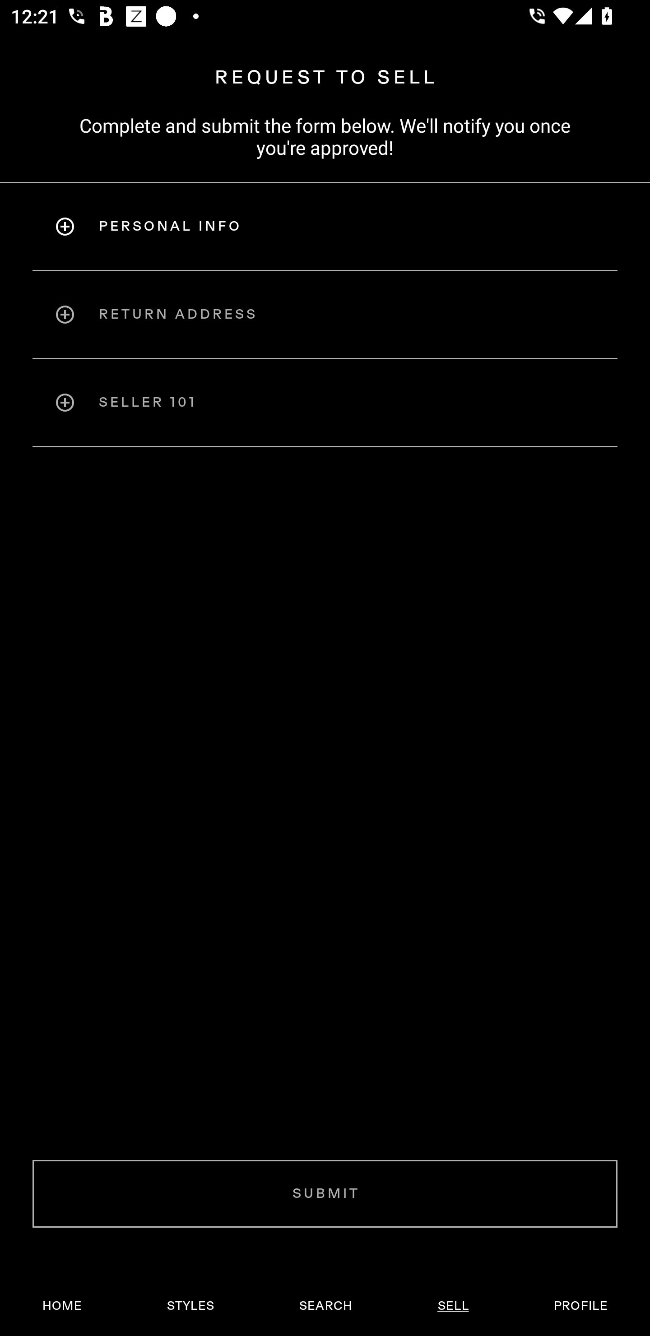 The width and height of the screenshot is (650, 1336). I want to click on RETURN ADDRESS, so click(325, 314).